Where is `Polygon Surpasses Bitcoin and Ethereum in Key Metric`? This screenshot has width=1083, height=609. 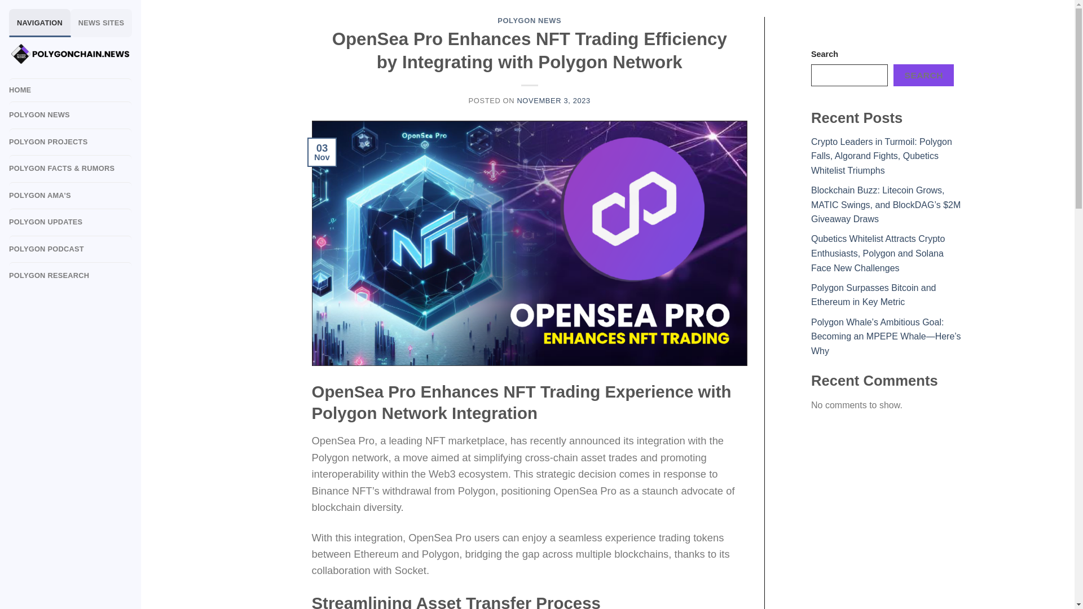 Polygon Surpasses Bitcoin and Ethereum in Key Metric is located at coordinates (873, 295).